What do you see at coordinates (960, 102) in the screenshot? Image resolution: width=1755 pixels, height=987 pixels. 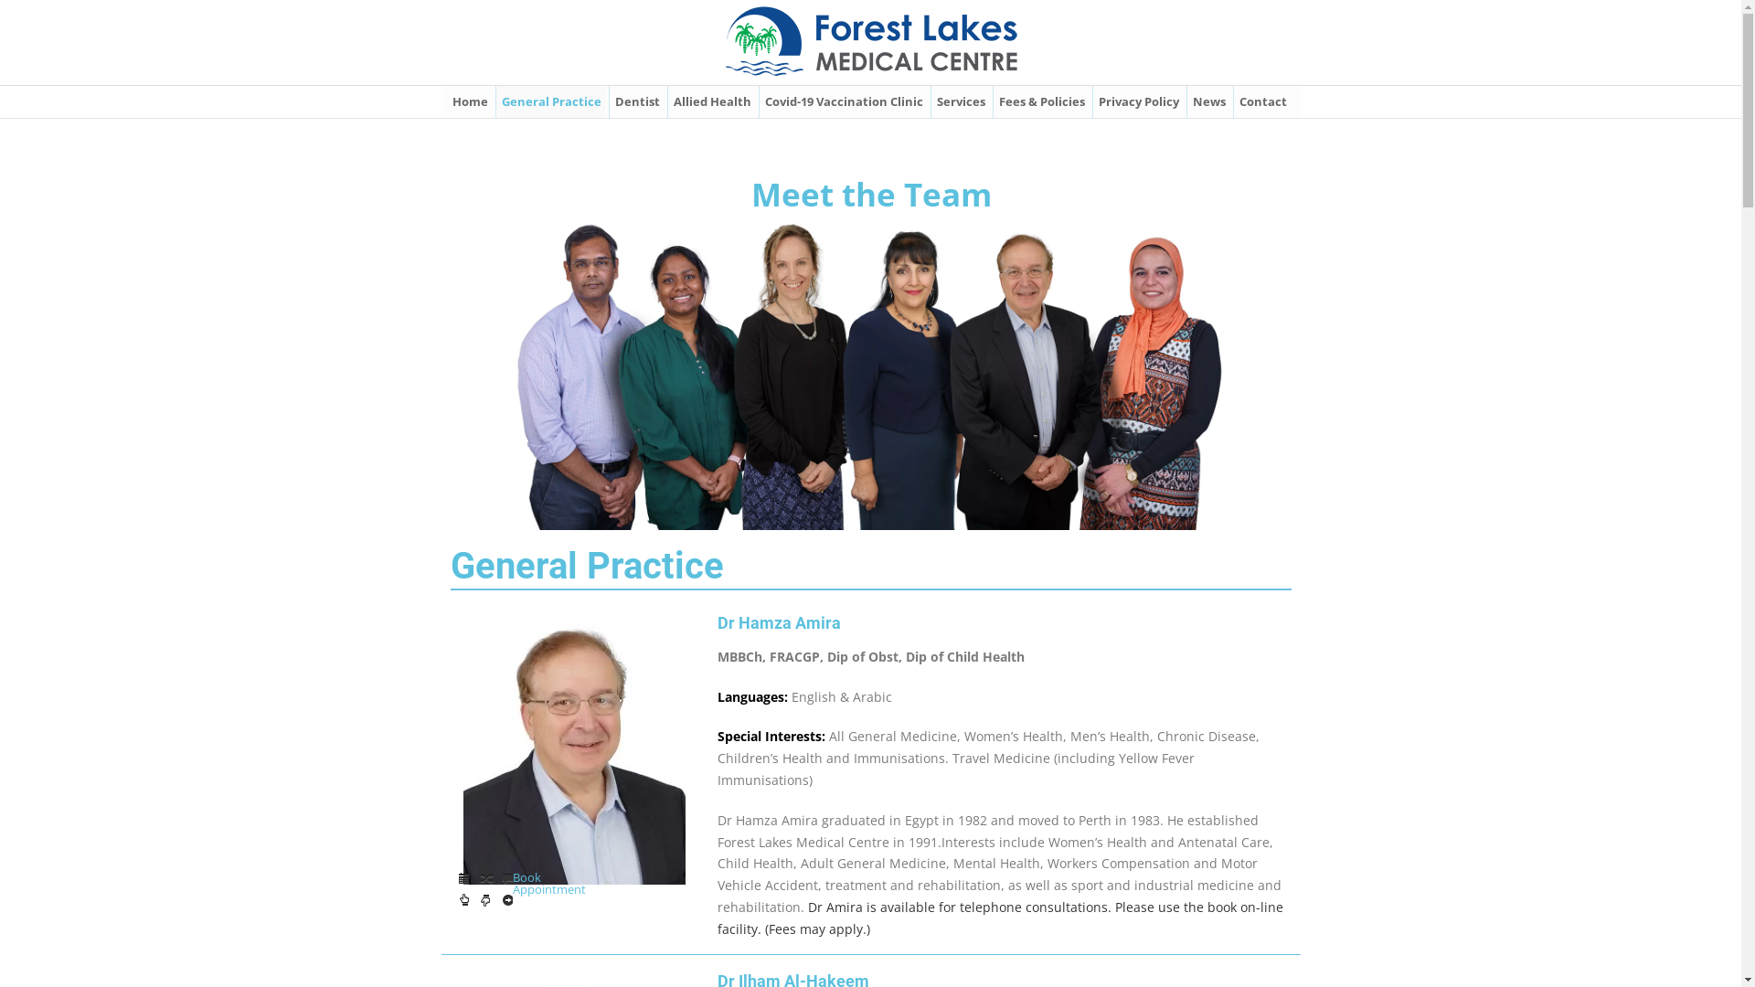 I see `Services` at bounding box center [960, 102].